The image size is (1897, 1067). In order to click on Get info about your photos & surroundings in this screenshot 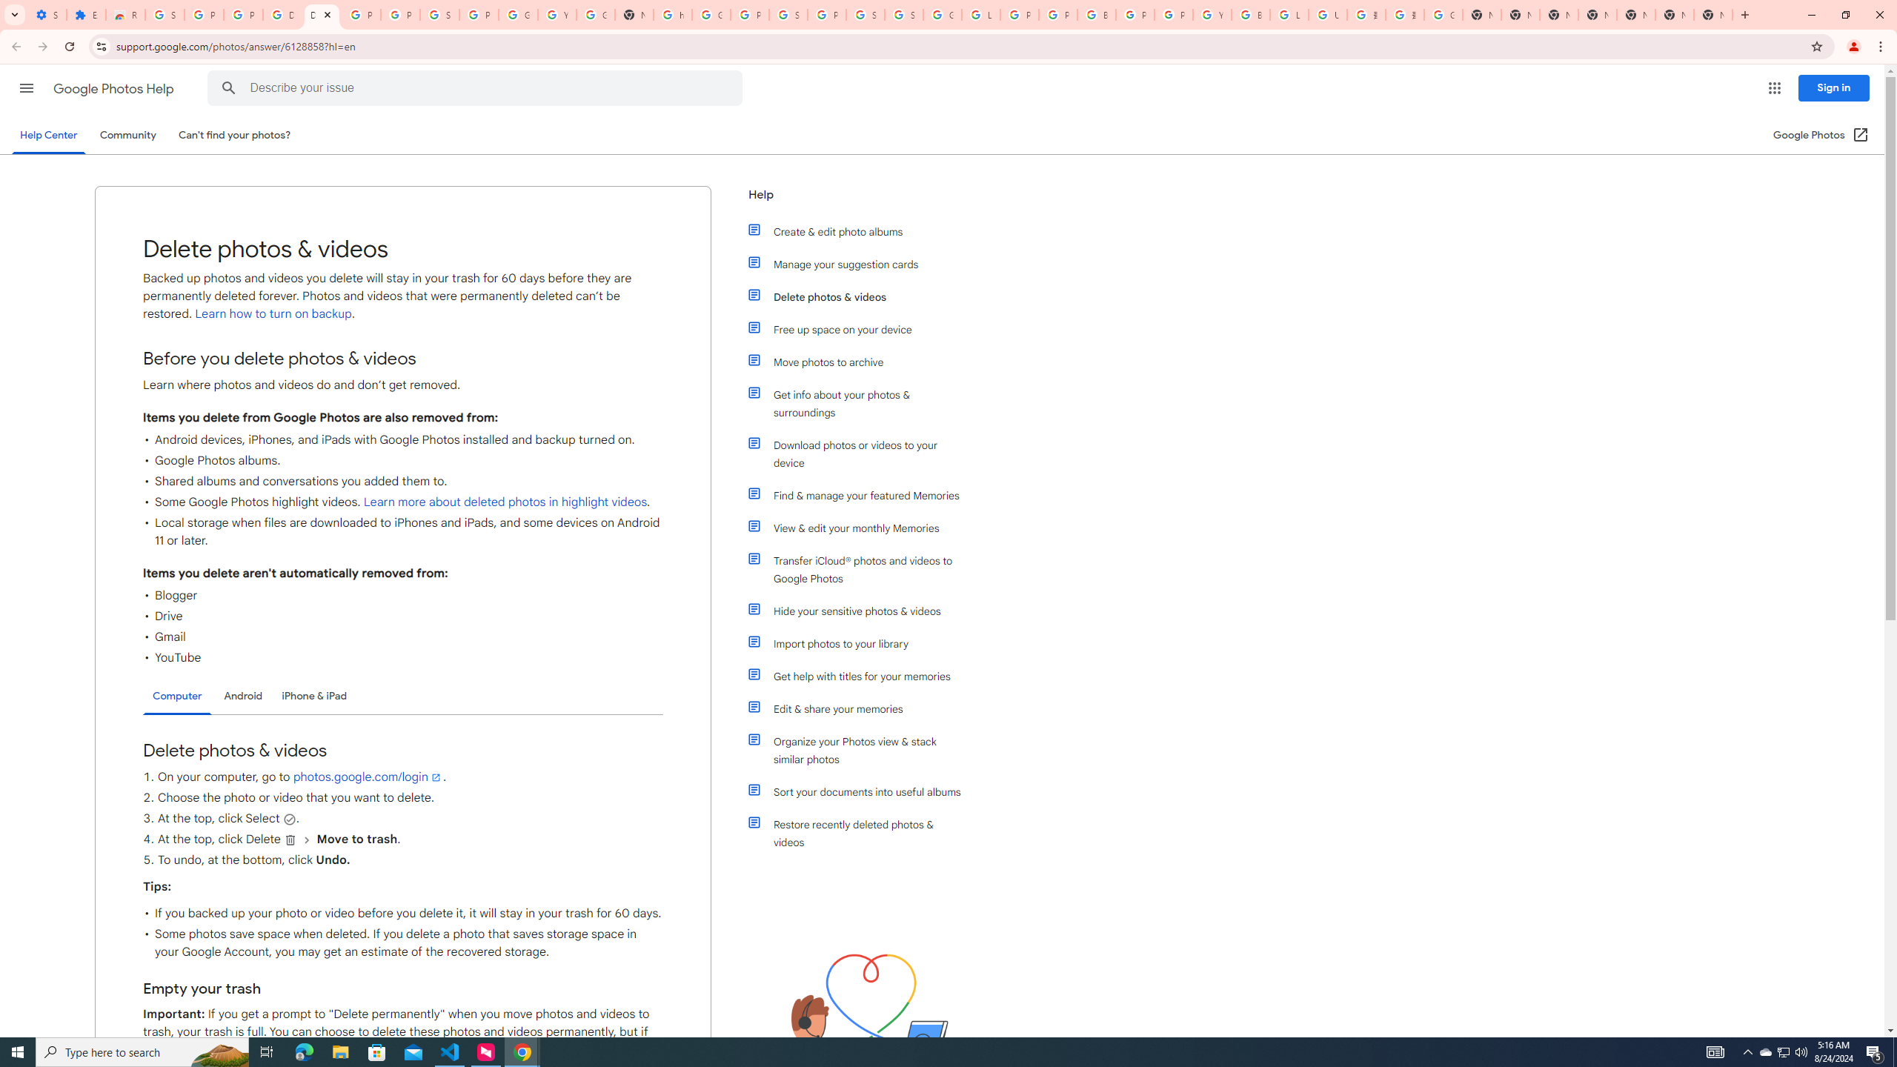, I will do `click(862, 403)`.